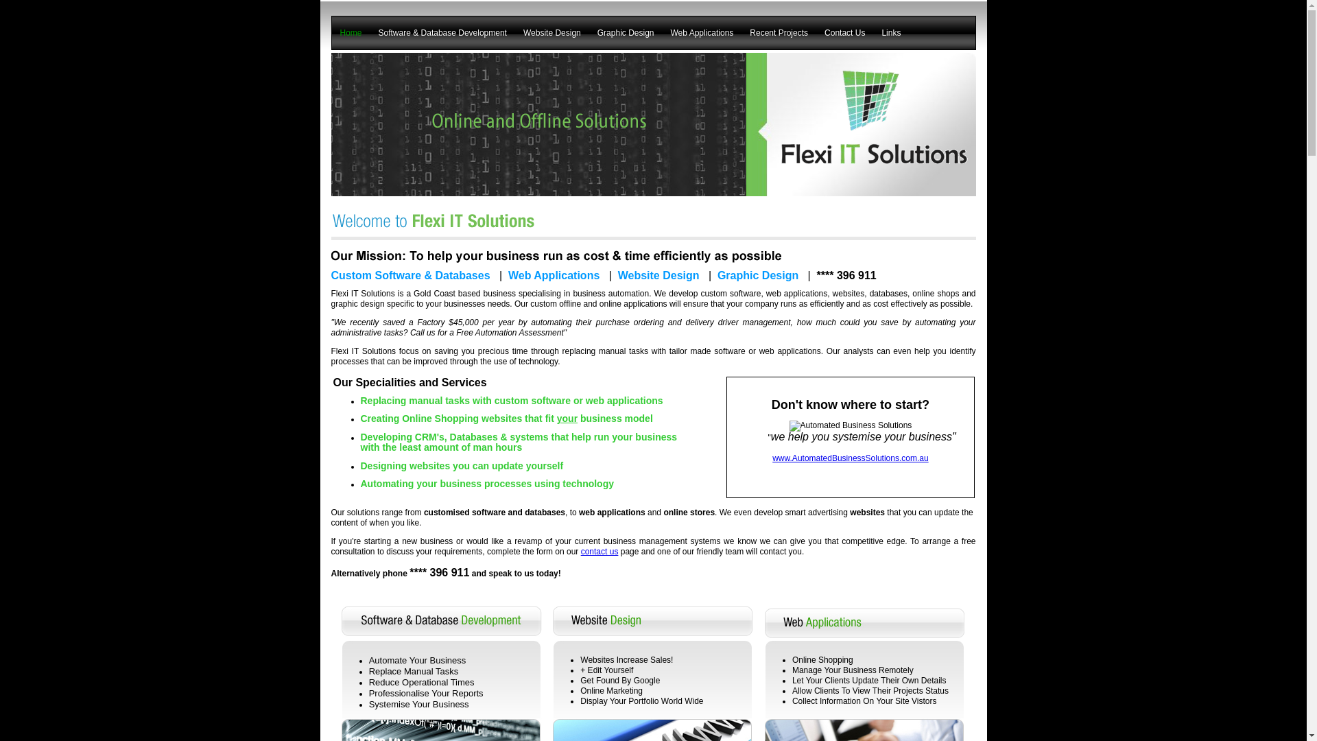 This screenshot has width=1317, height=741. What do you see at coordinates (702, 32) in the screenshot?
I see `Web Applications` at bounding box center [702, 32].